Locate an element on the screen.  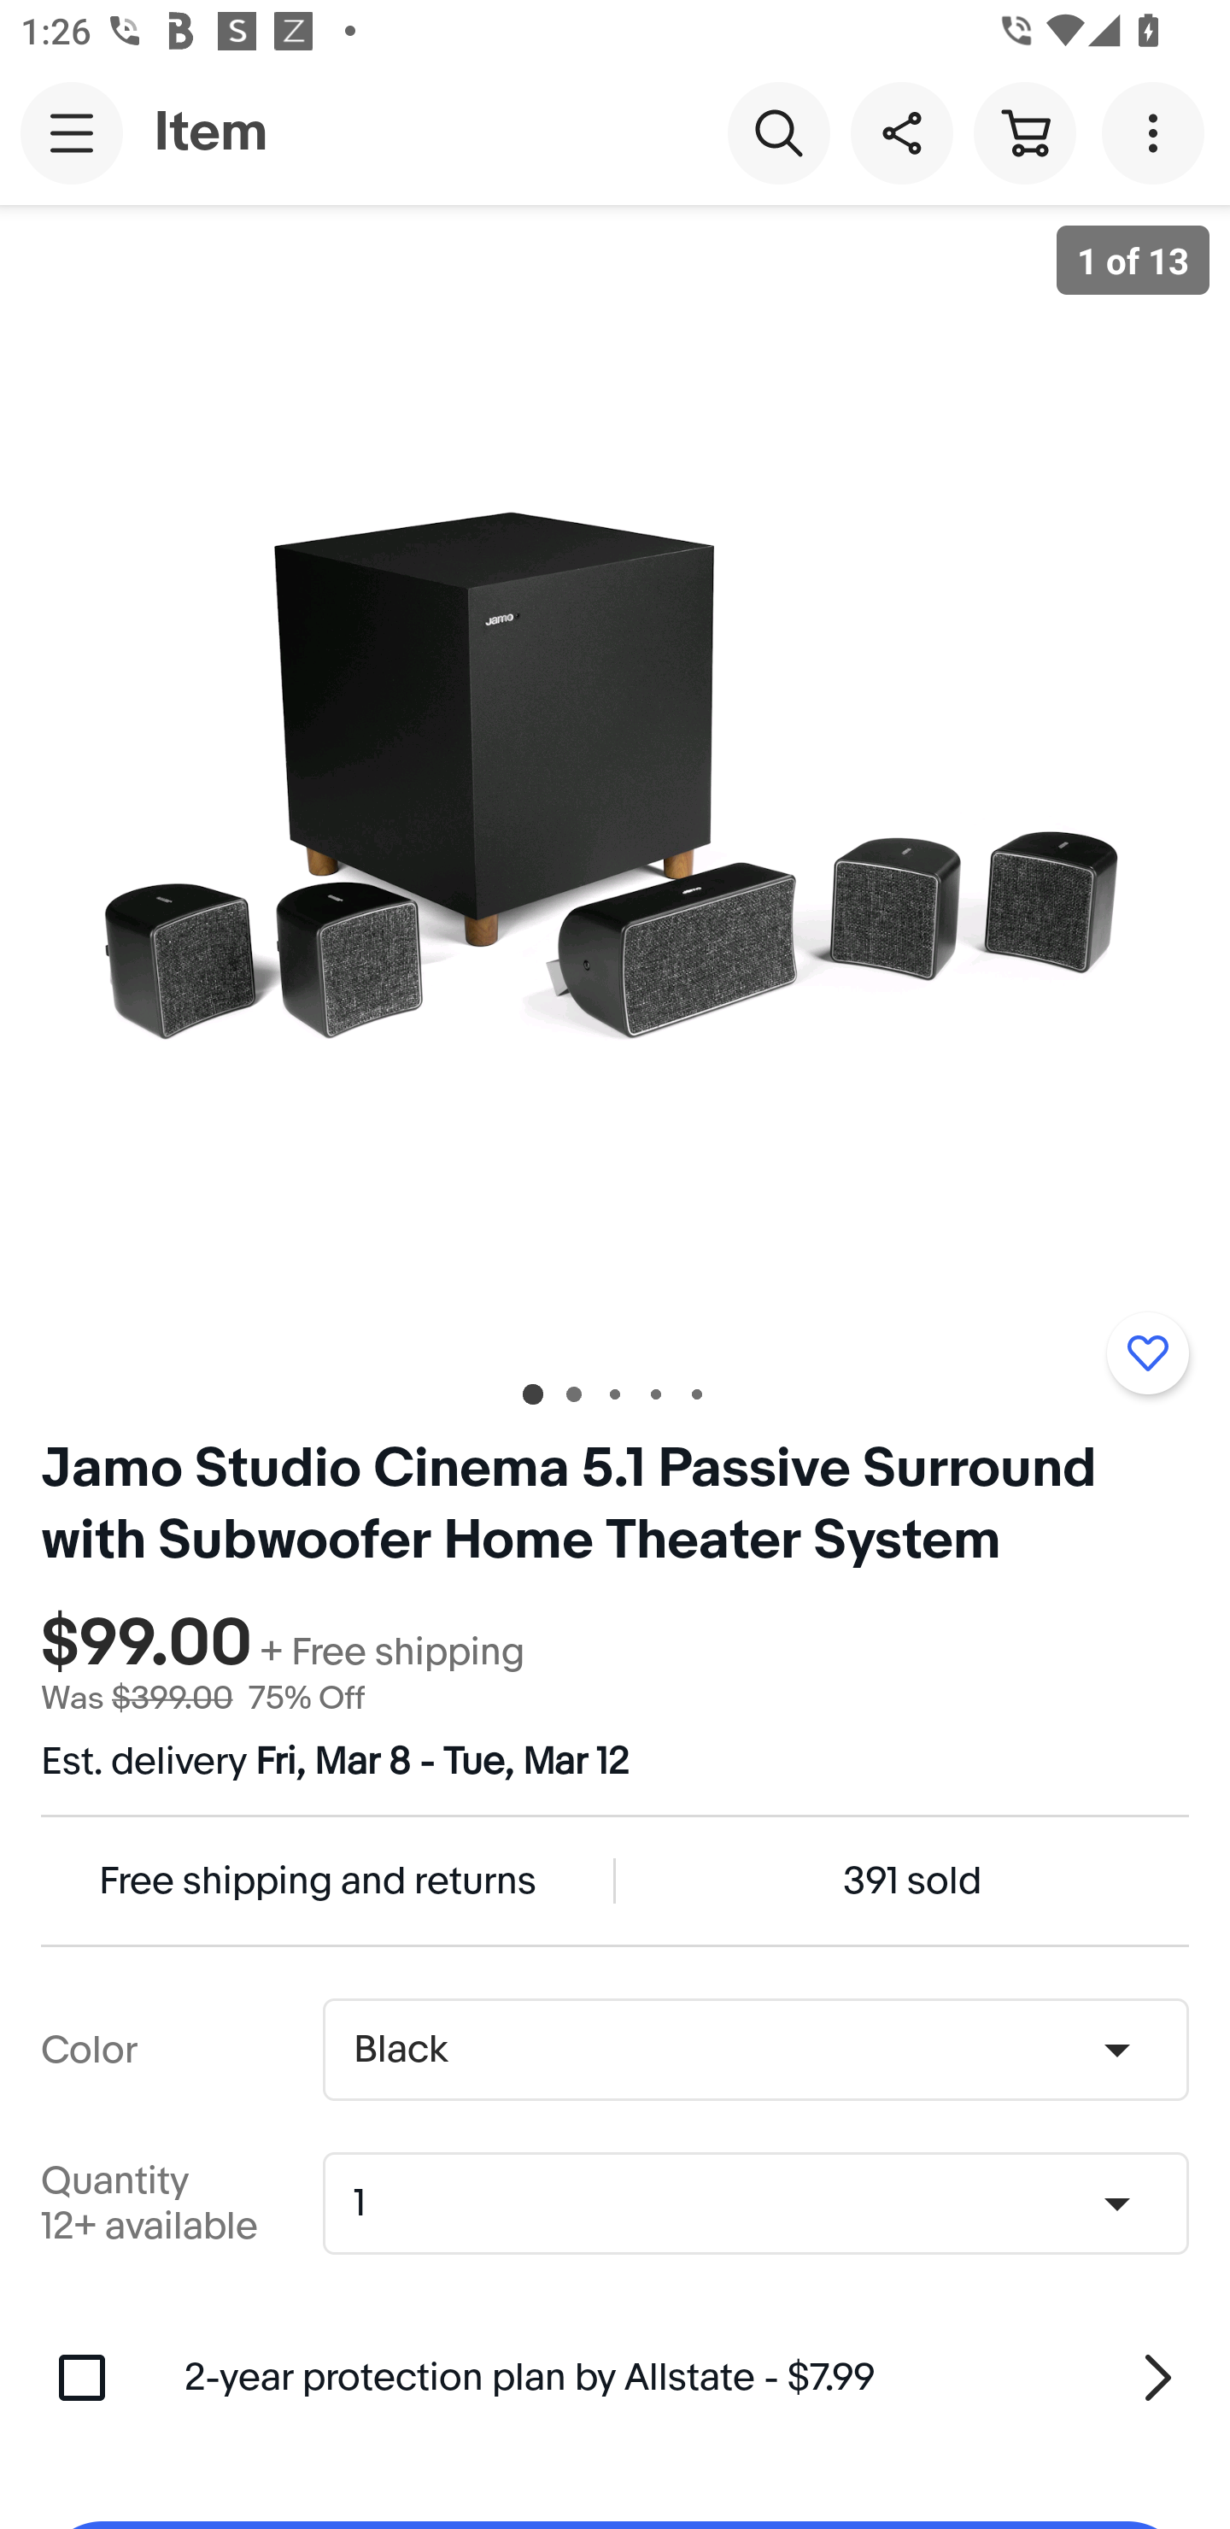
Cart button shopping cart is located at coordinates (1024, 132).